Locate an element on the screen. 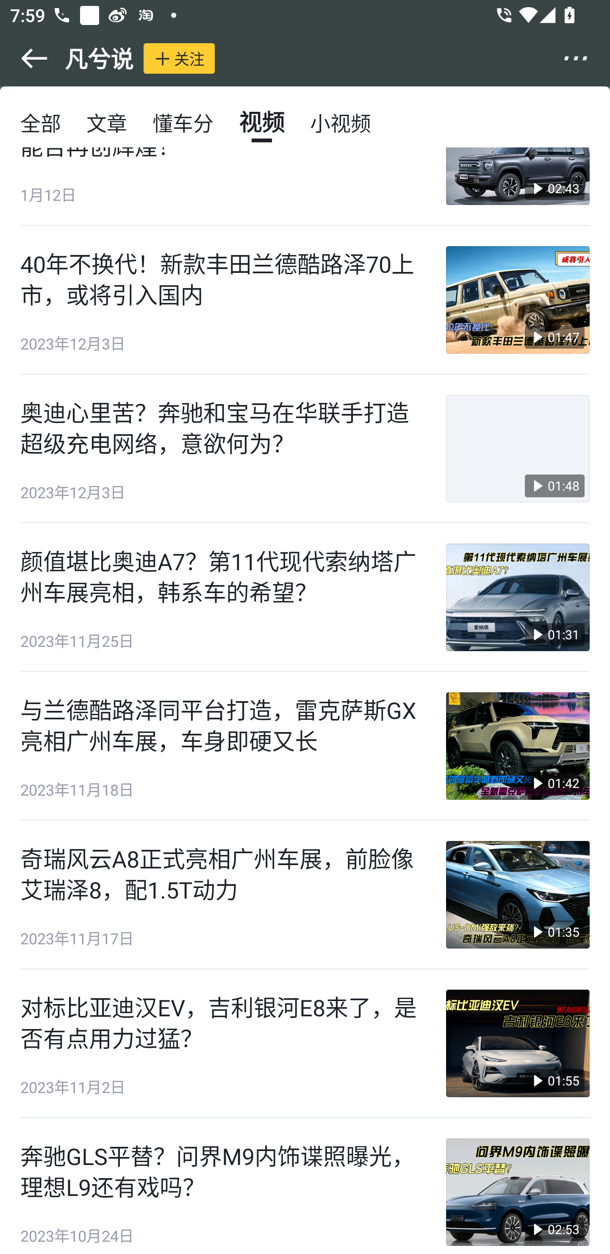 Image resolution: width=610 pixels, height=1254 pixels. 大号哈弗猛龙？全新一代哈弗H9来了，能否再创辉煌！ 1月12日  02:43 is located at coordinates (305, 186).